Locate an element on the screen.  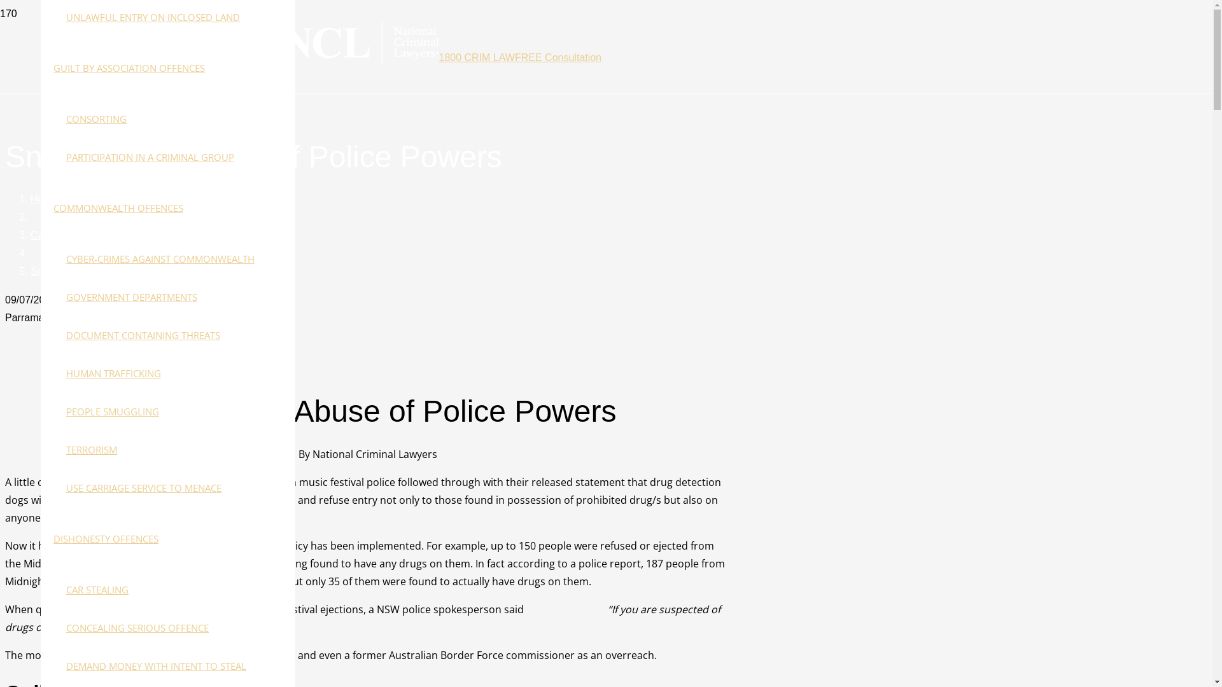
PARTICIPATION IN A CRIMINAL GROUP is located at coordinates (150, 157).